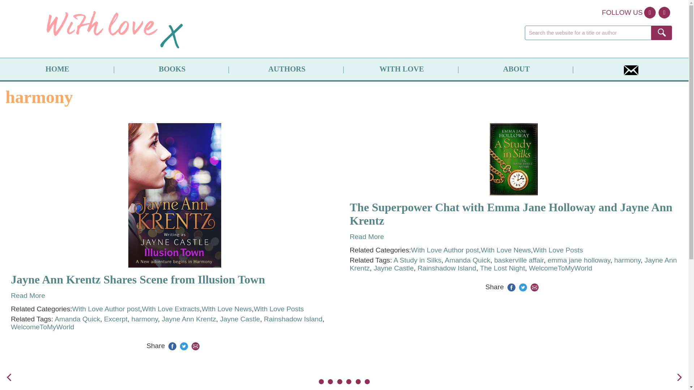 The height and width of the screenshot is (390, 694). Describe the element at coordinates (77, 319) in the screenshot. I see `Amanda Quick` at that location.